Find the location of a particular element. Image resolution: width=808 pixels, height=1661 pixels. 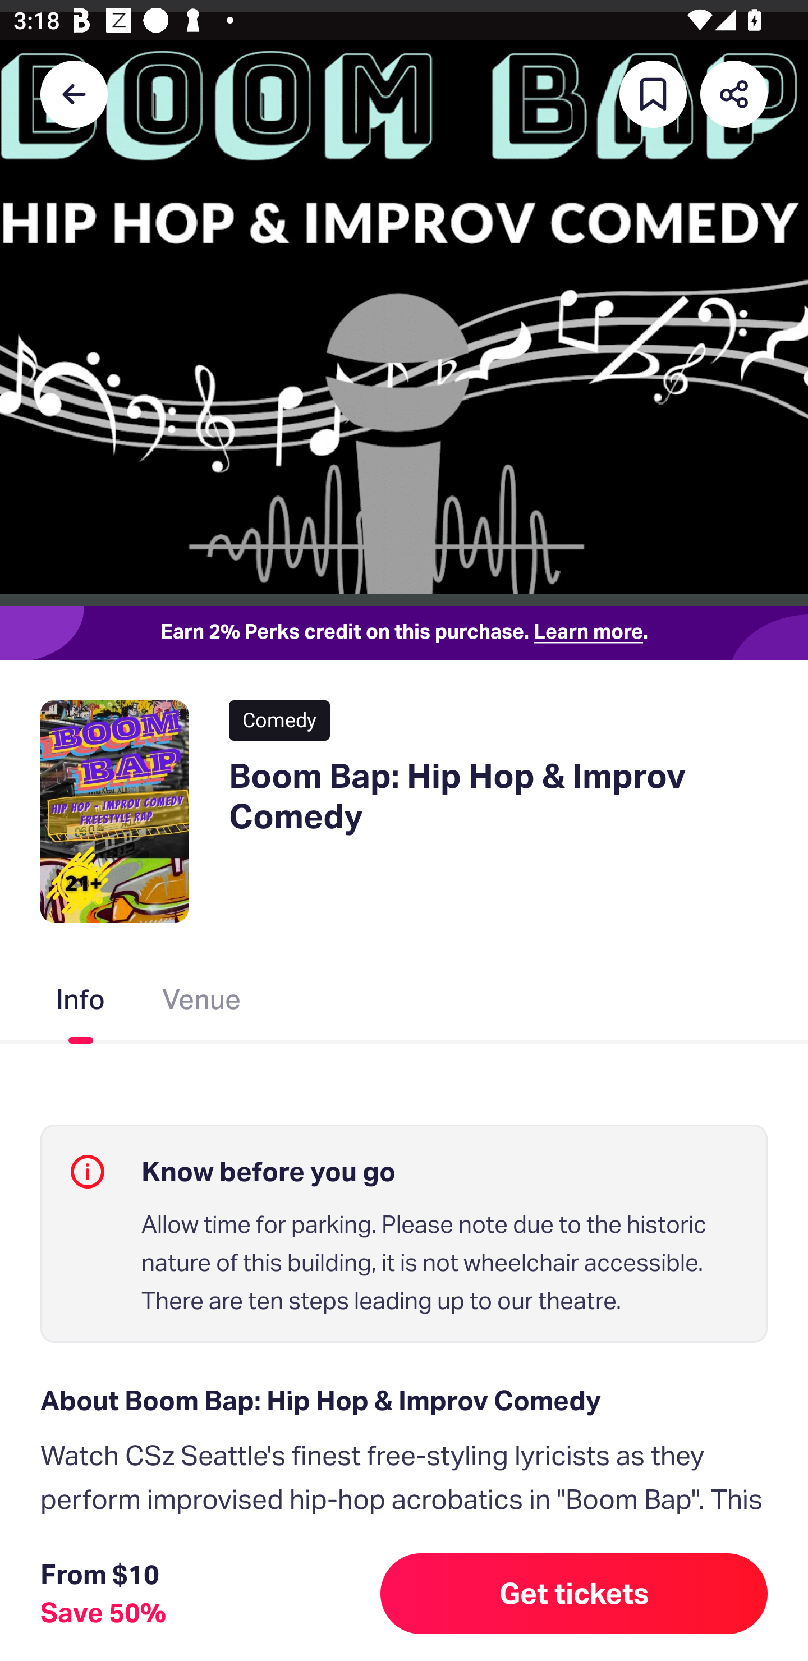

Earn 2% Perks credit on this purchase. Learn more. is located at coordinates (404, 633).